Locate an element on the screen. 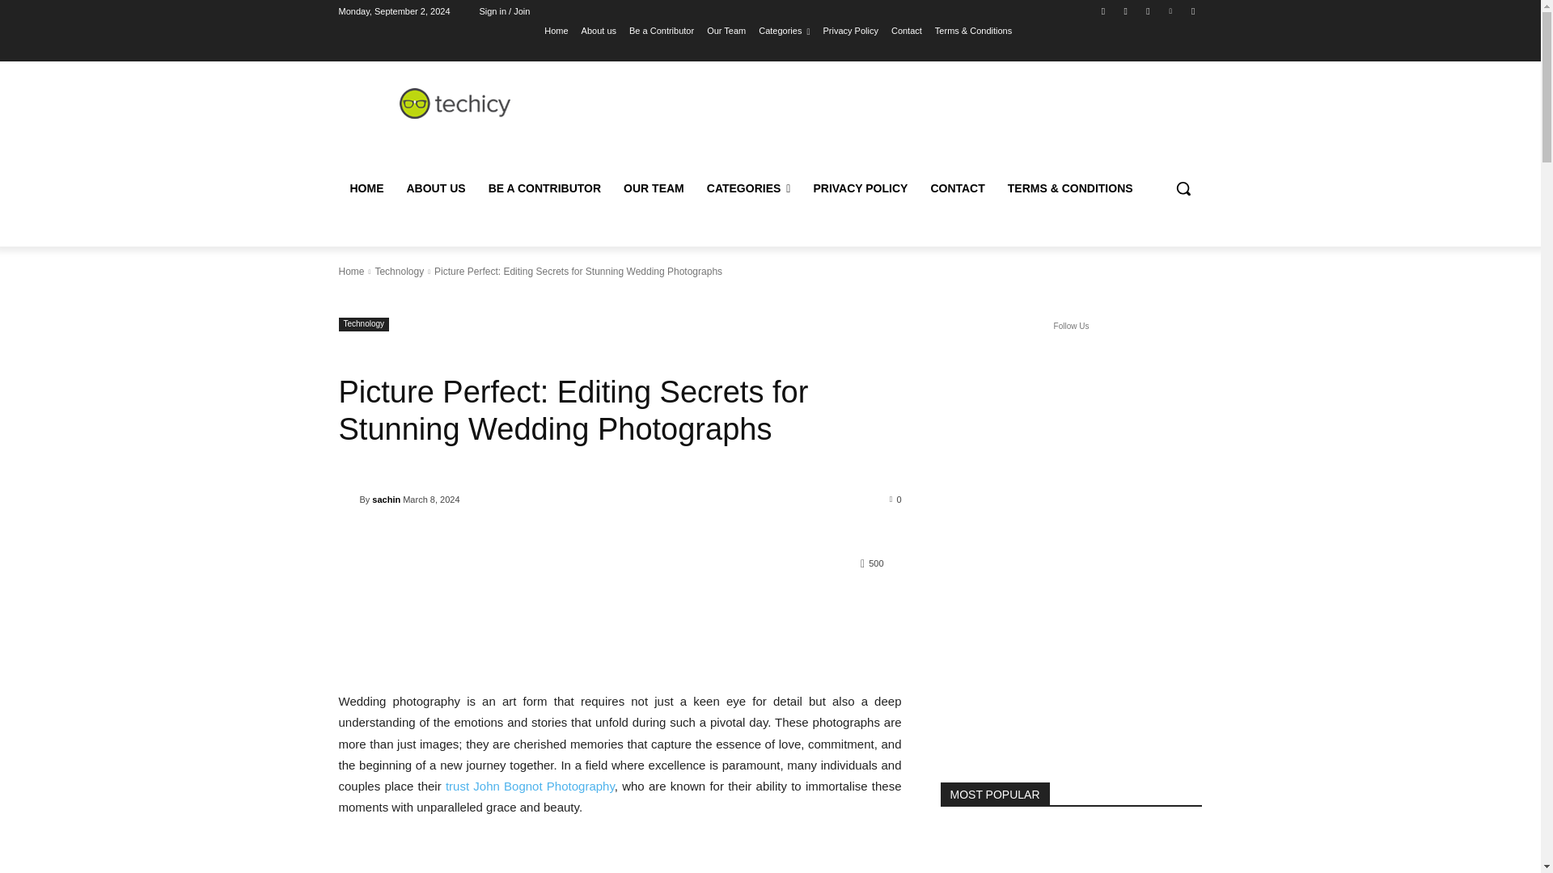 This screenshot has width=1553, height=873. Instagram is located at coordinates (1126, 11).